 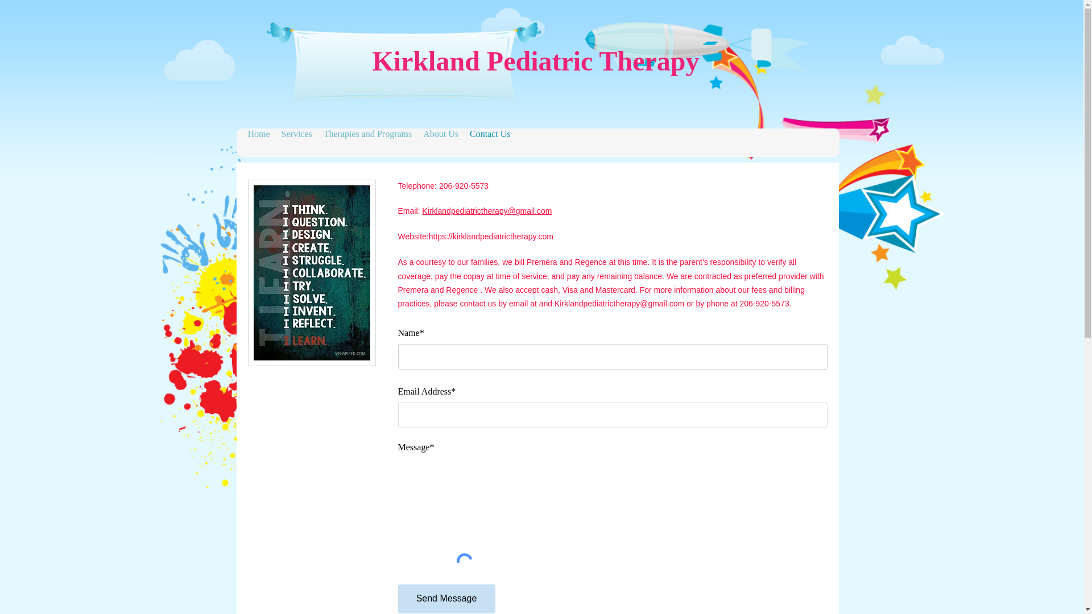 I want to click on Send Message, so click(x=447, y=599).